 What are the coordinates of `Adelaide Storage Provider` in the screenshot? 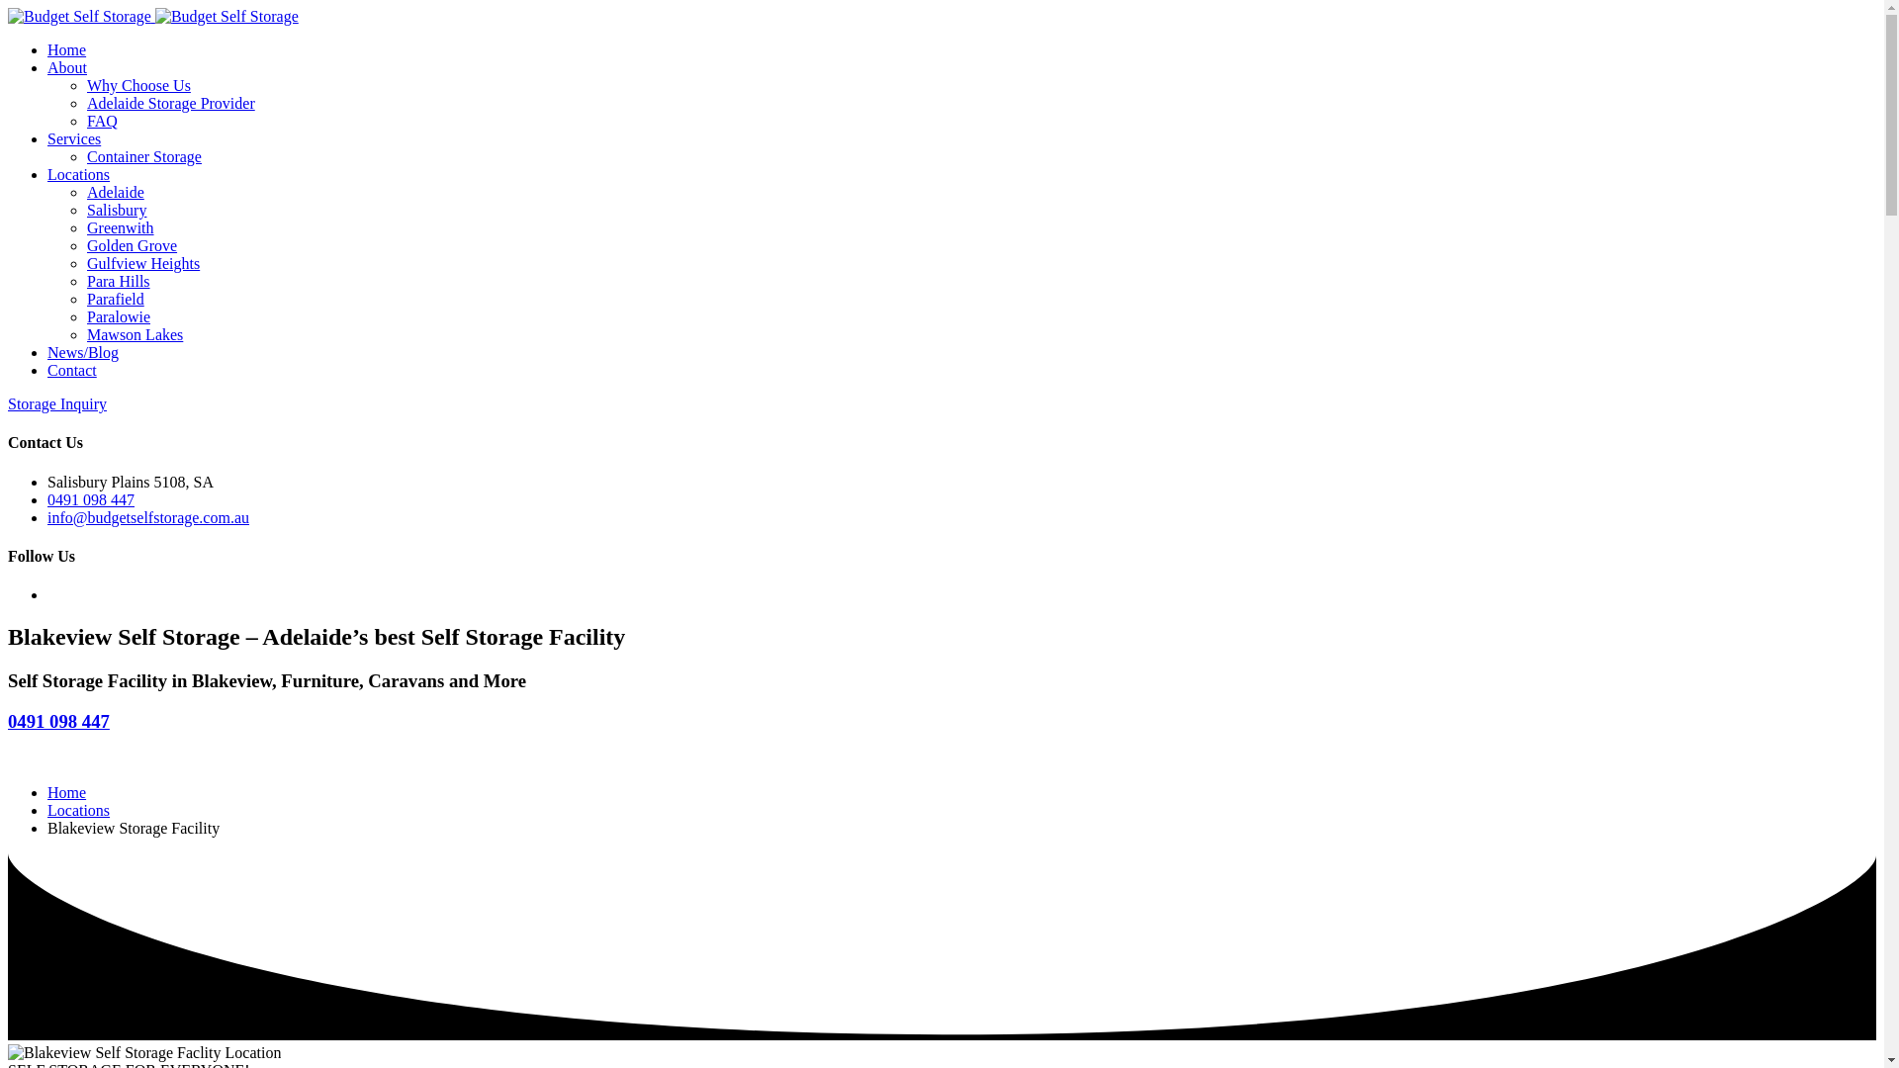 It's located at (170, 103).